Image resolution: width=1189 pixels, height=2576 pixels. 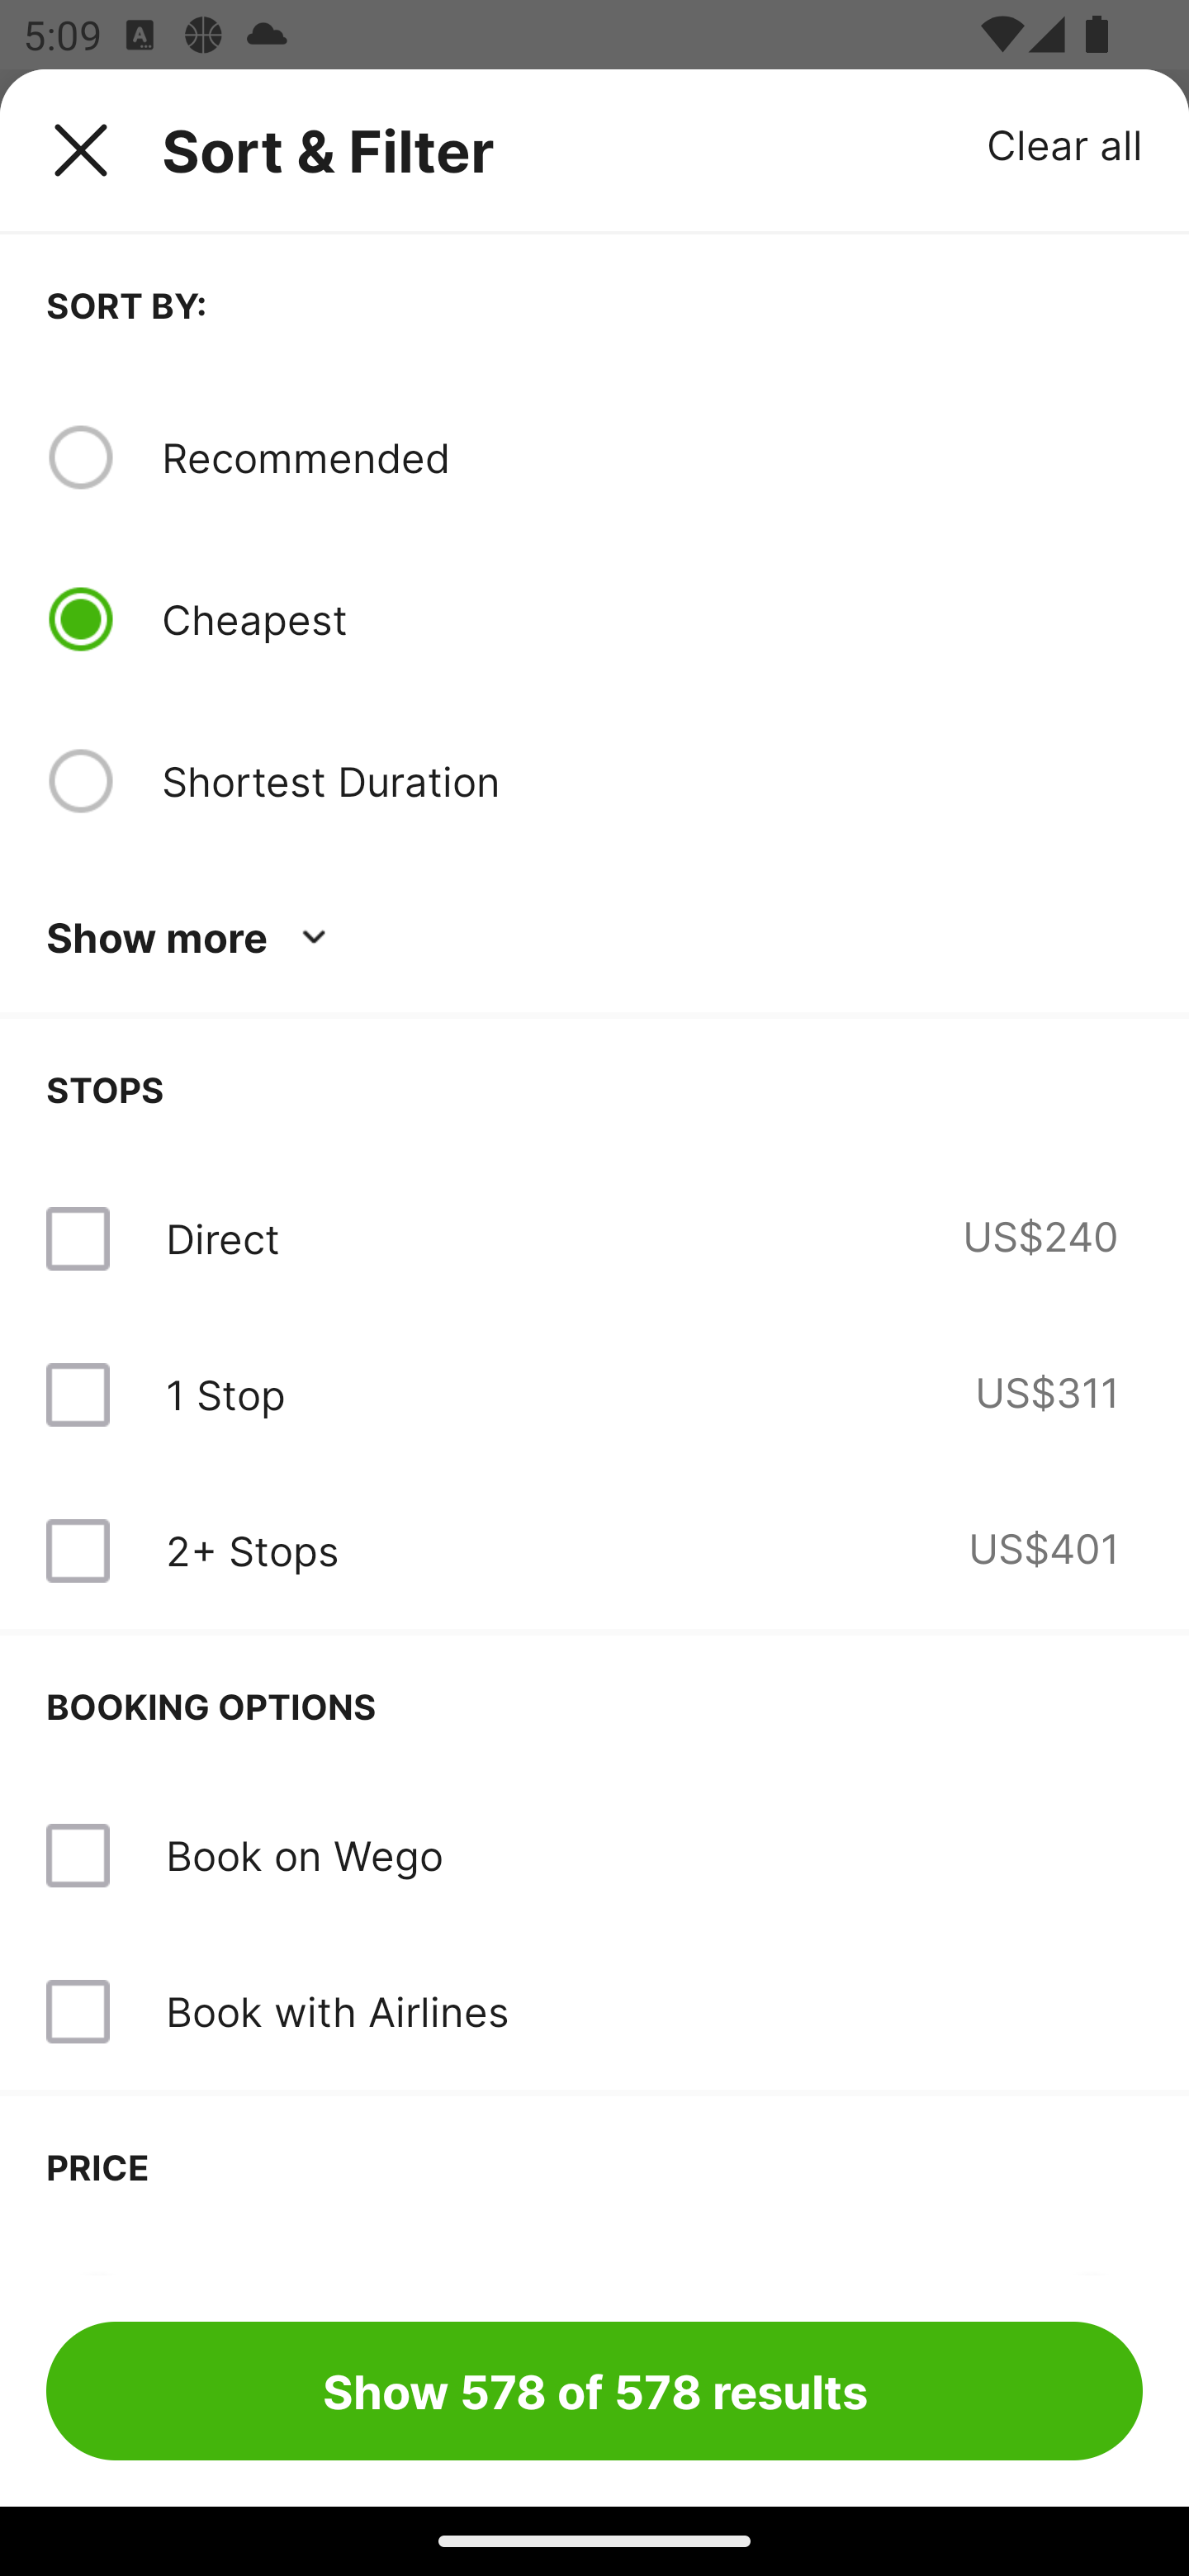 I want to click on Direct US$240, so click(x=594, y=1238).